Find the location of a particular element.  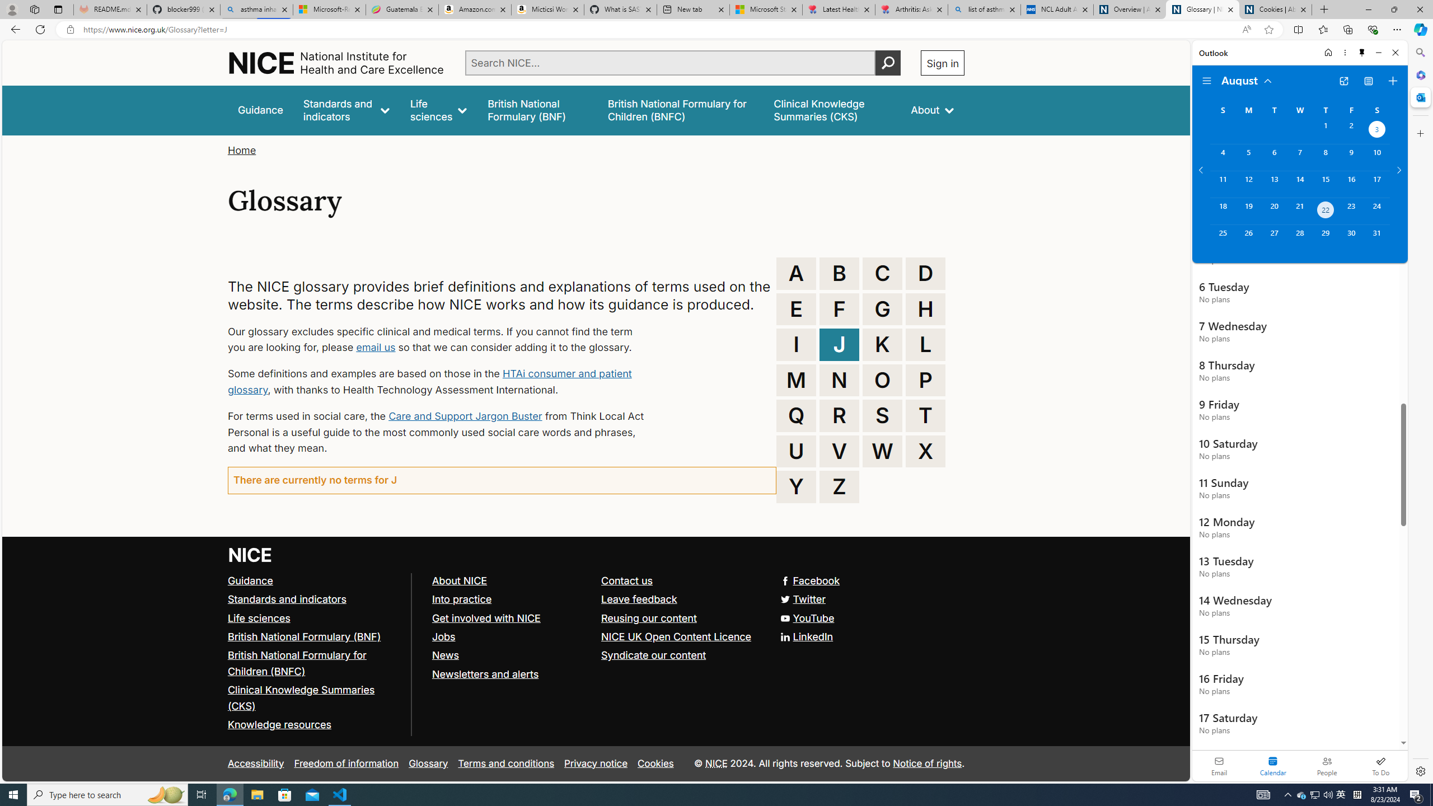

M is located at coordinates (797, 379).